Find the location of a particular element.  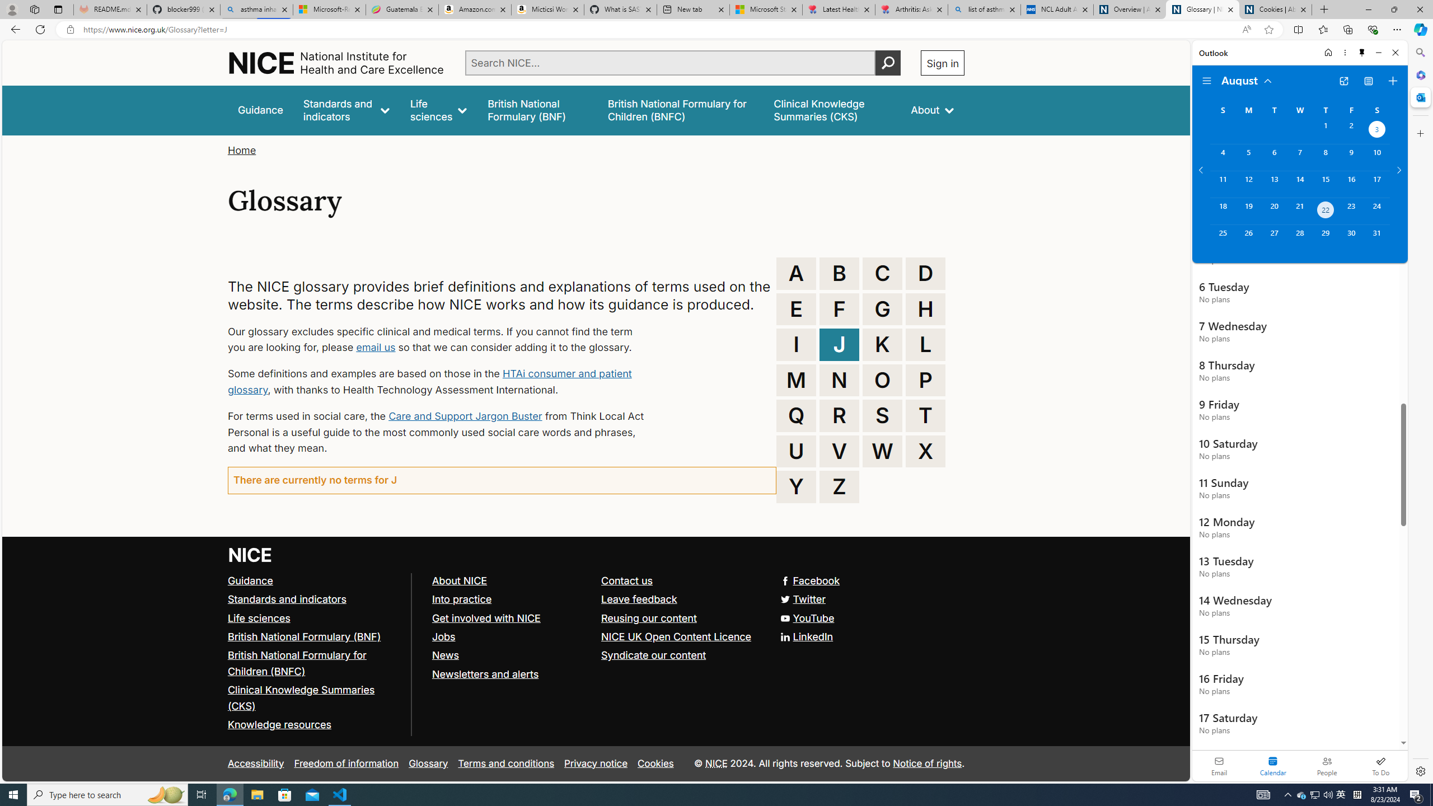

M is located at coordinates (797, 379).